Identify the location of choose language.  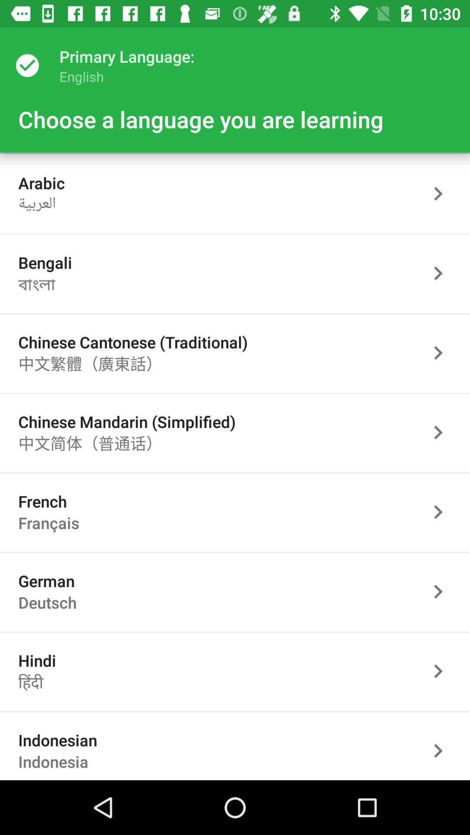
(443, 512).